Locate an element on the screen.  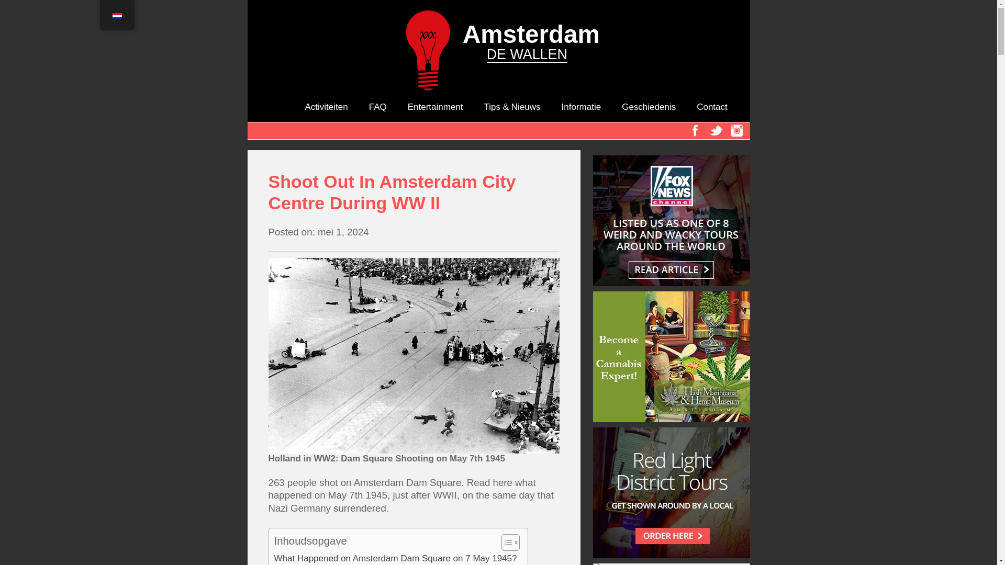
Geschiedenis is located at coordinates (649, 107).